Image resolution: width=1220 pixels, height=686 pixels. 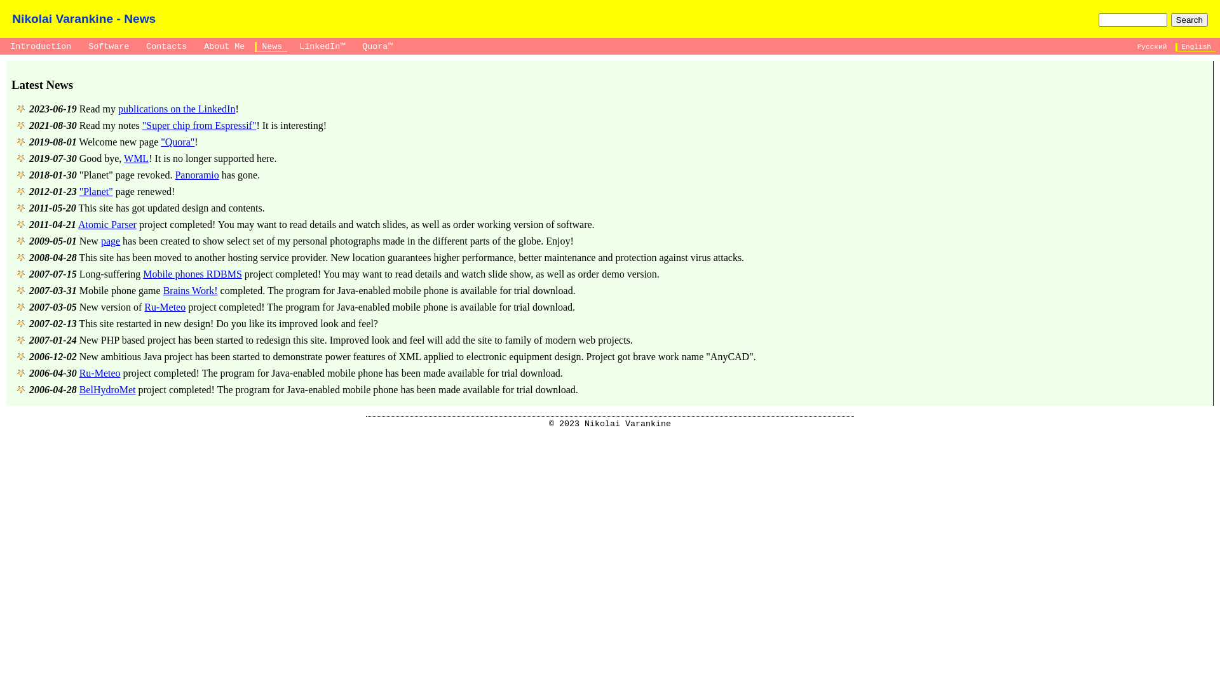 I want to click on BelHydroMet, so click(x=108, y=390).